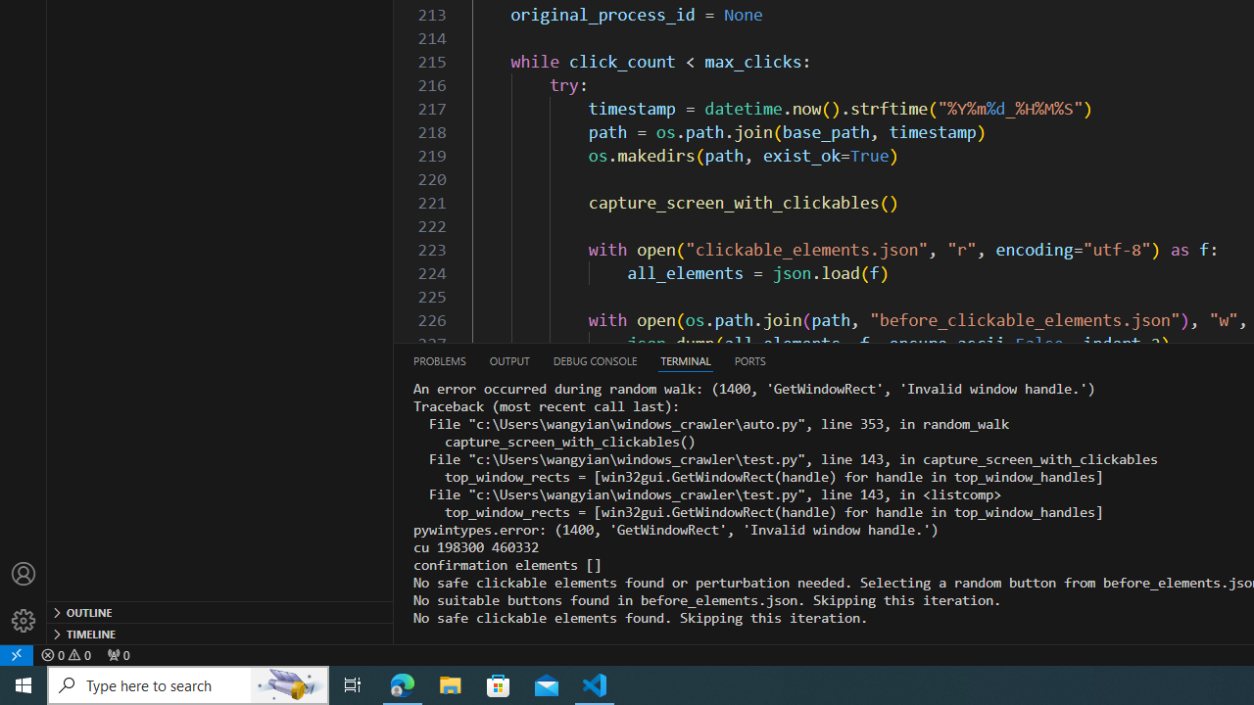  I want to click on Manage, so click(24, 597).